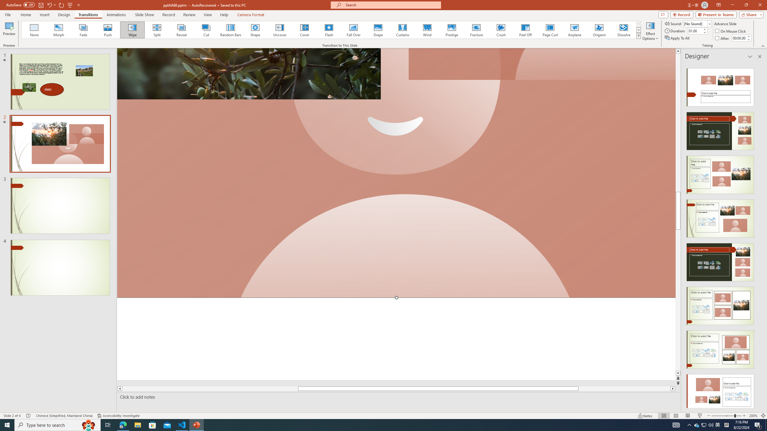 The image size is (767, 431). Describe the element at coordinates (41, 5) in the screenshot. I see `Save` at that location.